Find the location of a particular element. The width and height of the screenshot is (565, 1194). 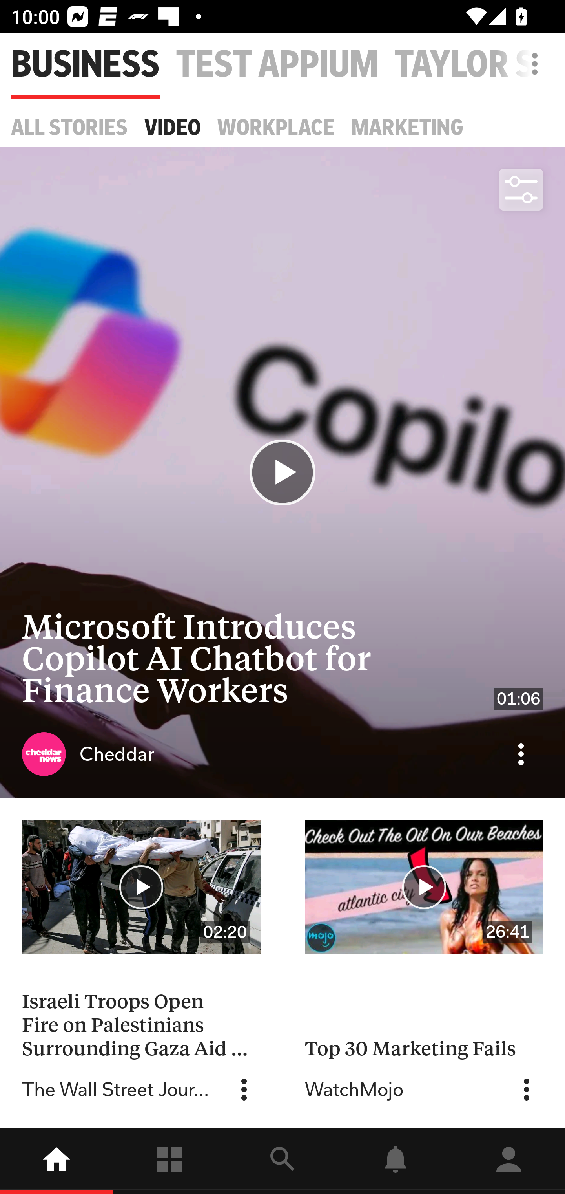

VIDEO is located at coordinates (173, 127).